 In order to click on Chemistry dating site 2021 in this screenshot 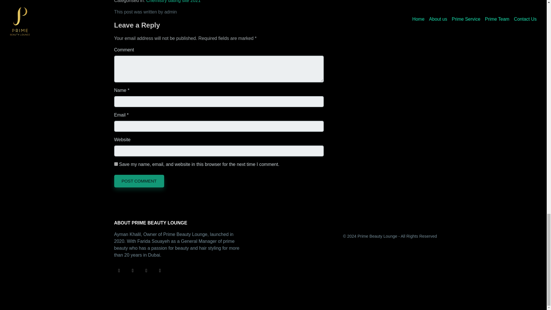, I will do `click(173, 1)`.